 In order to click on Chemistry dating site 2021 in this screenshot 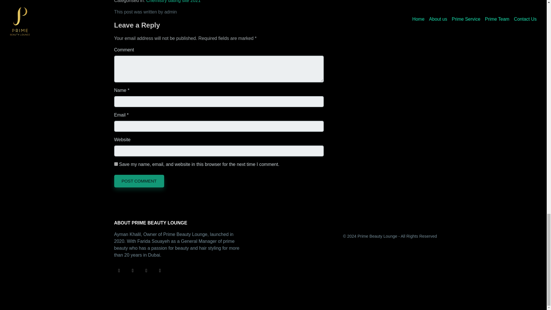, I will do `click(173, 1)`.